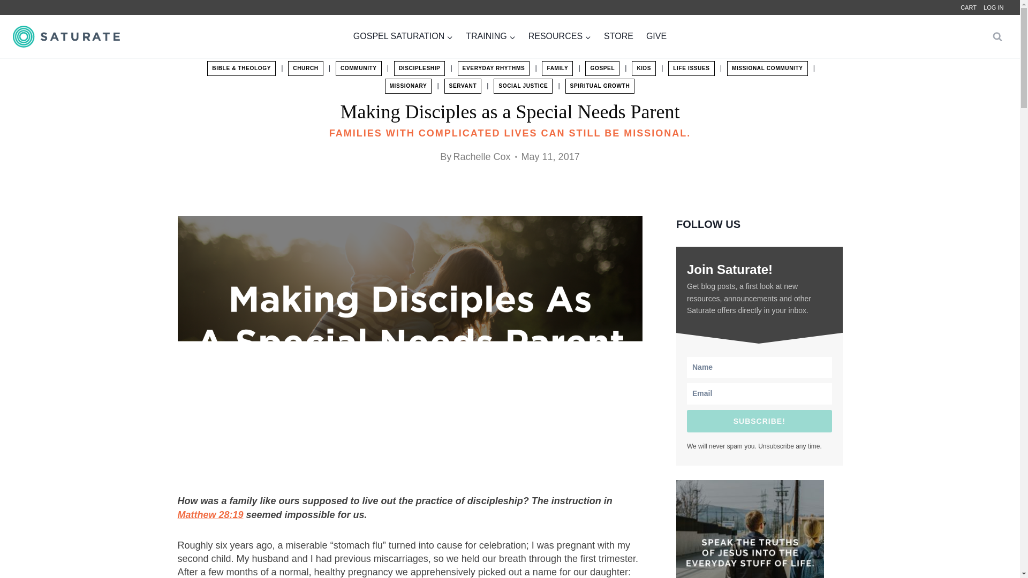 This screenshot has height=578, width=1028. What do you see at coordinates (403, 36) in the screenshot?
I see `GOSPEL SATURATION` at bounding box center [403, 36].